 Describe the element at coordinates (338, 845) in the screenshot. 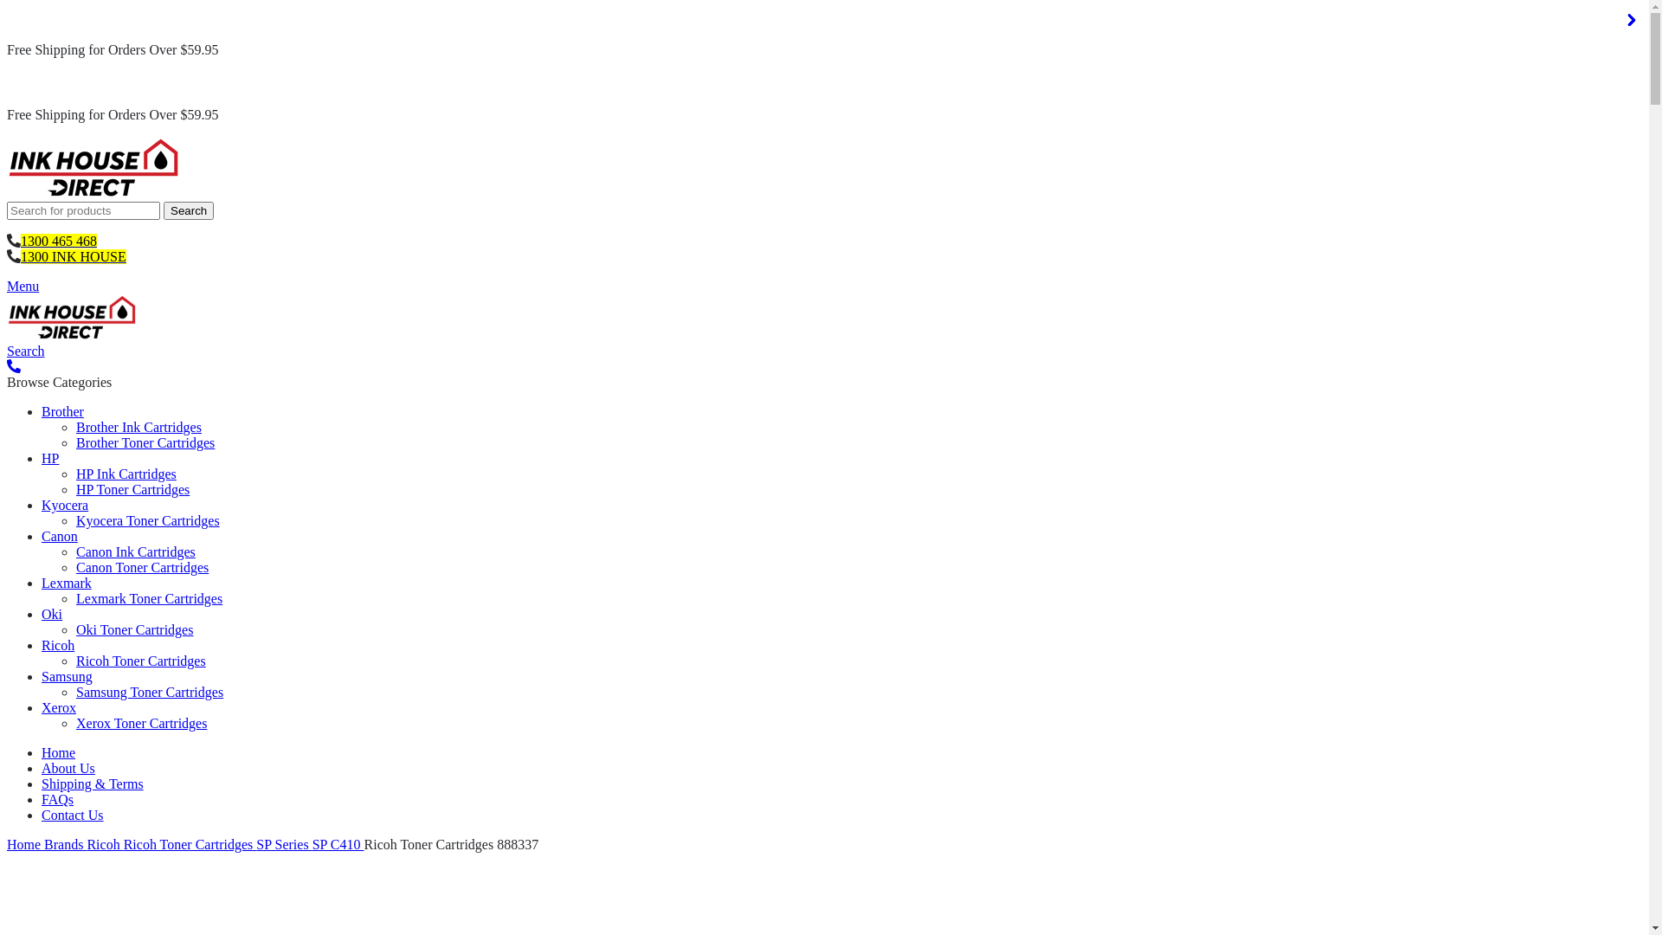

I see `SP C410` at that location.